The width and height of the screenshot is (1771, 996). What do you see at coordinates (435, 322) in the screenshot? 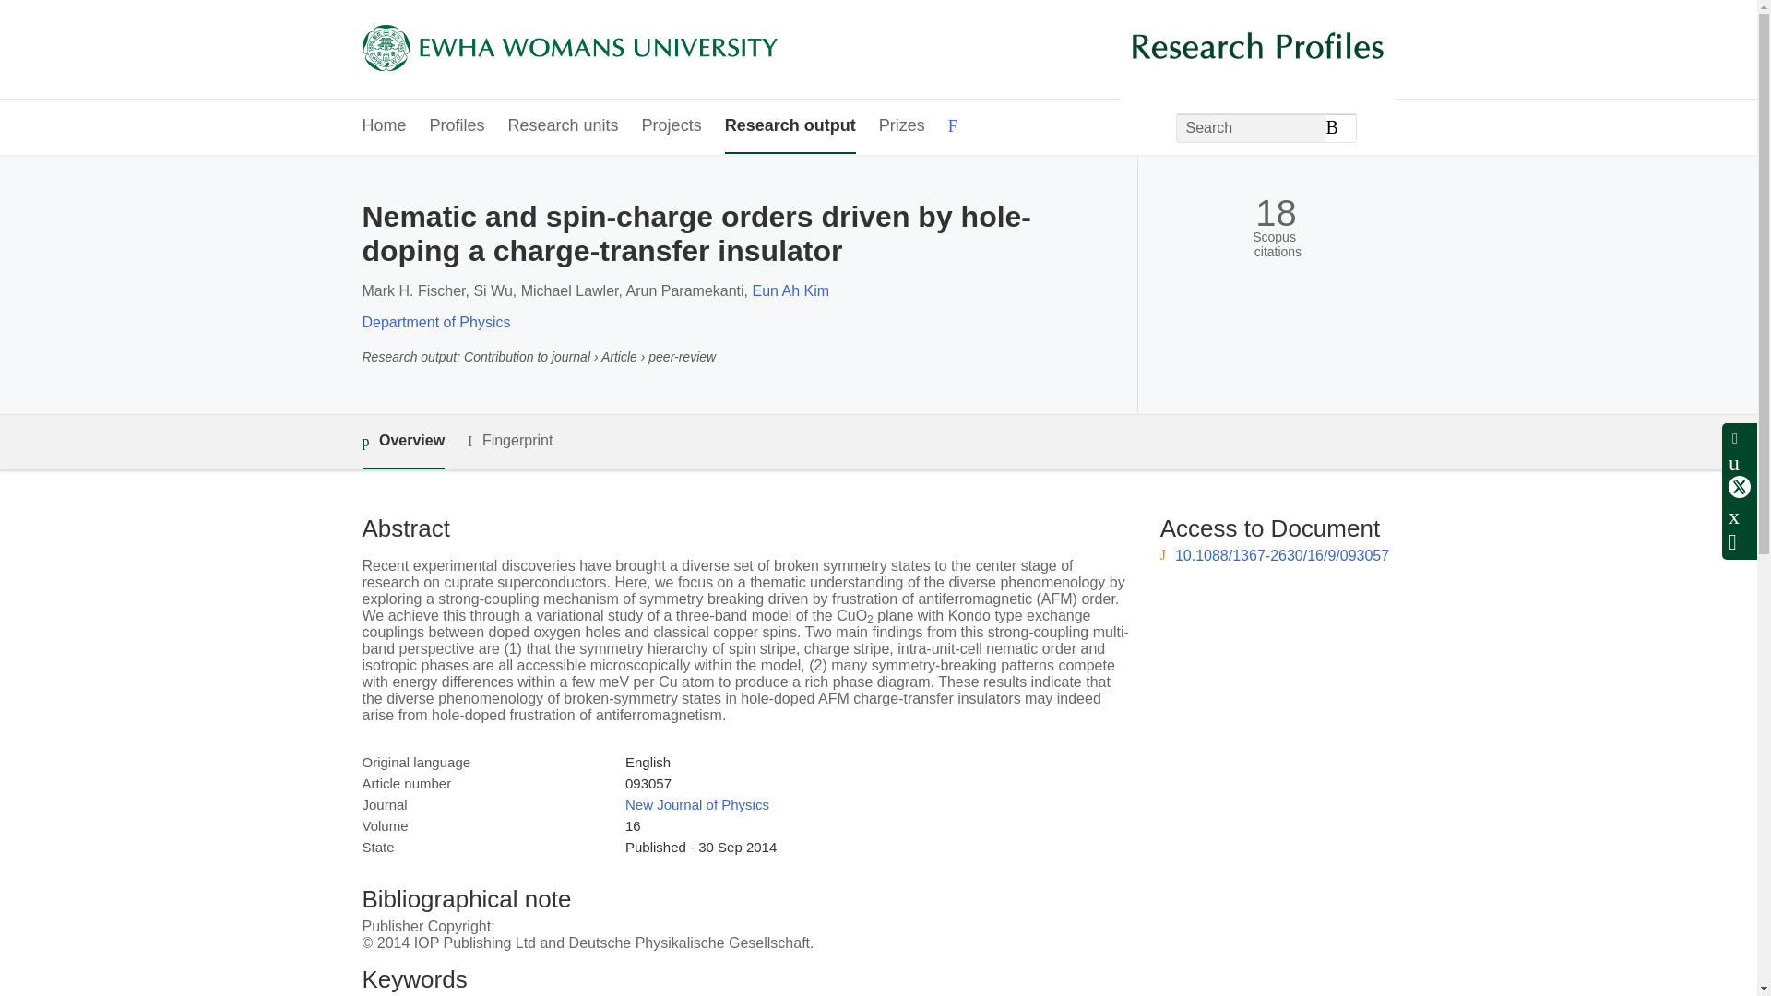
I see `Department of Physics` at bounding box center [435, 322].